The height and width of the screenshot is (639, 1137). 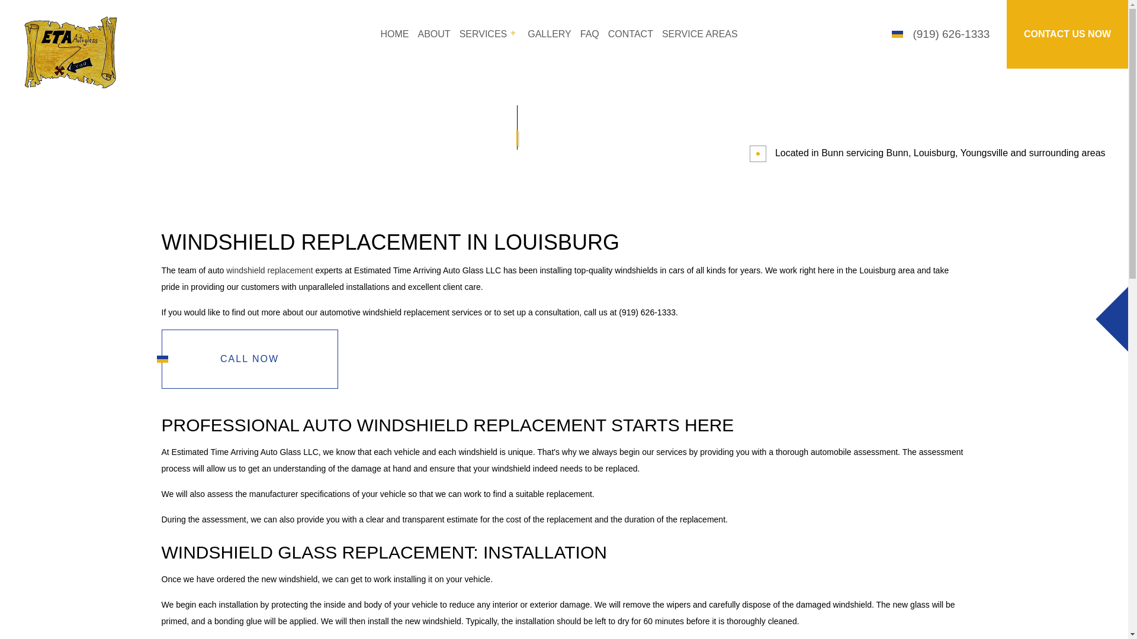 I want to click on CONTACT, so click(x=630, y=34).